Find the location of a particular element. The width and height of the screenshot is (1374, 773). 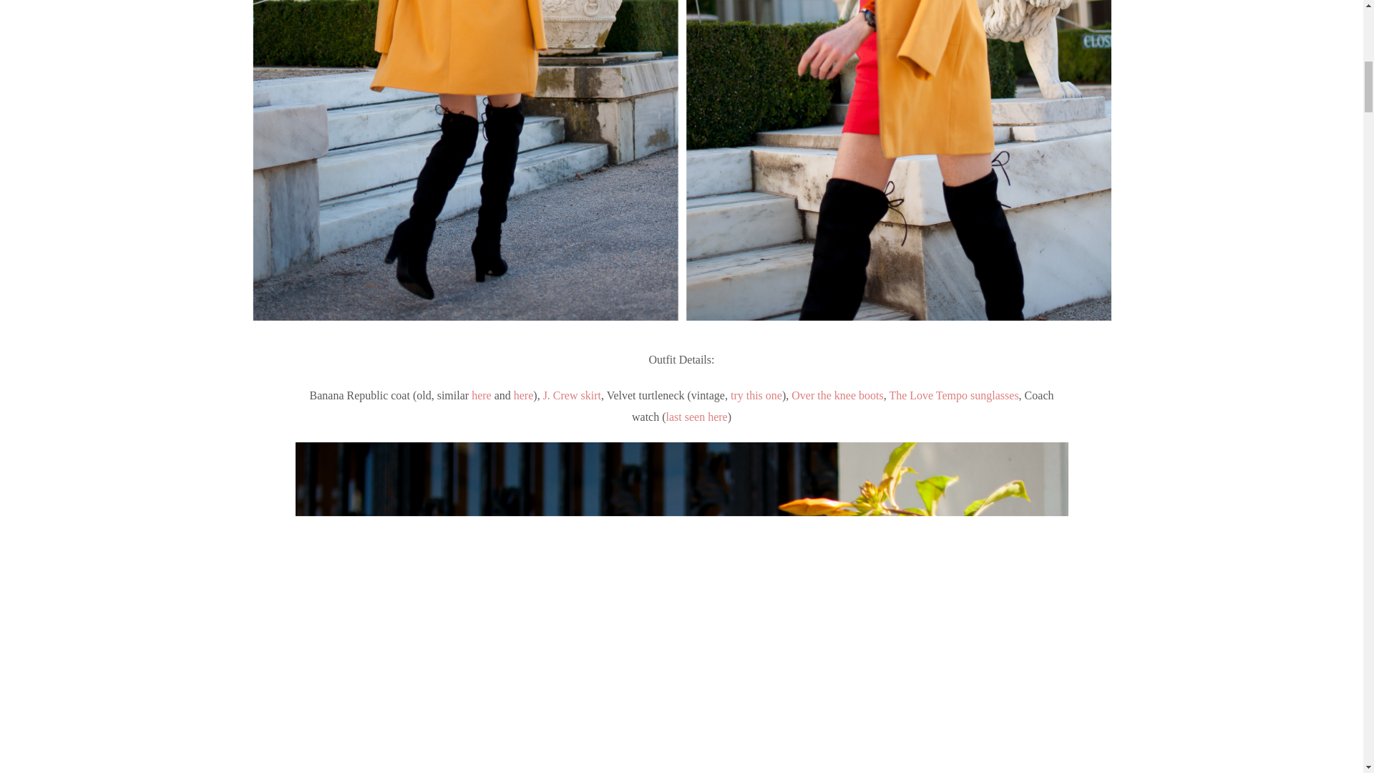

here is located at coordinates (524, 395).